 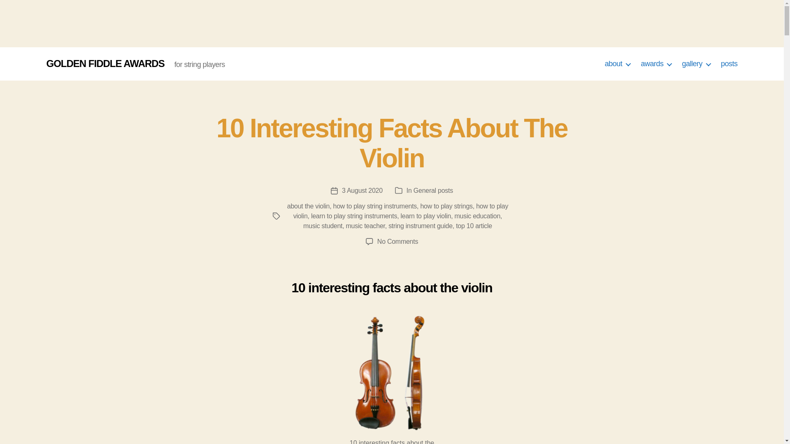 What do you see at coordinates (446, 206) in the screenshot?
I see `how to play strings` at bounding box center [446, 206].